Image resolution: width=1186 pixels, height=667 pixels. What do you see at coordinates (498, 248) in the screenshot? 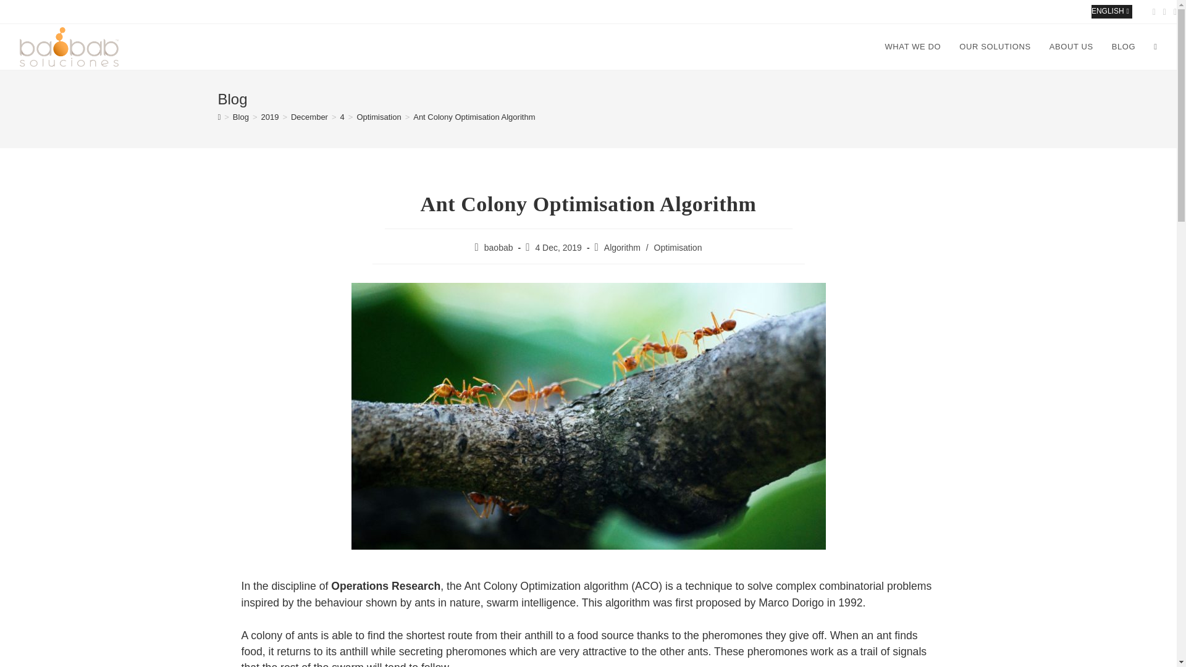
I see `baobab` at bounding box center [498, 248].